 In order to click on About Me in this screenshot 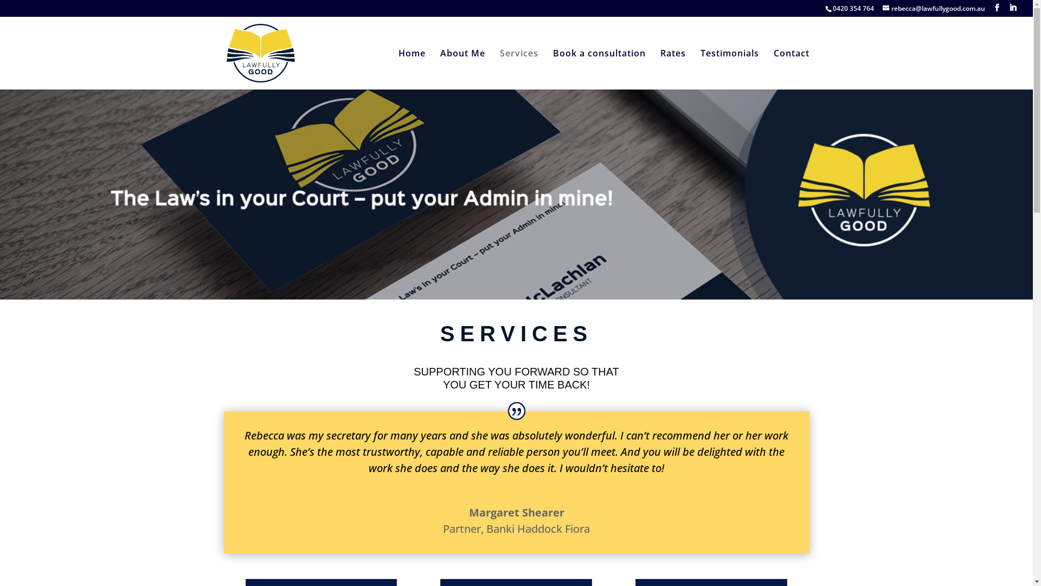, I will do `click(463, 69)`.